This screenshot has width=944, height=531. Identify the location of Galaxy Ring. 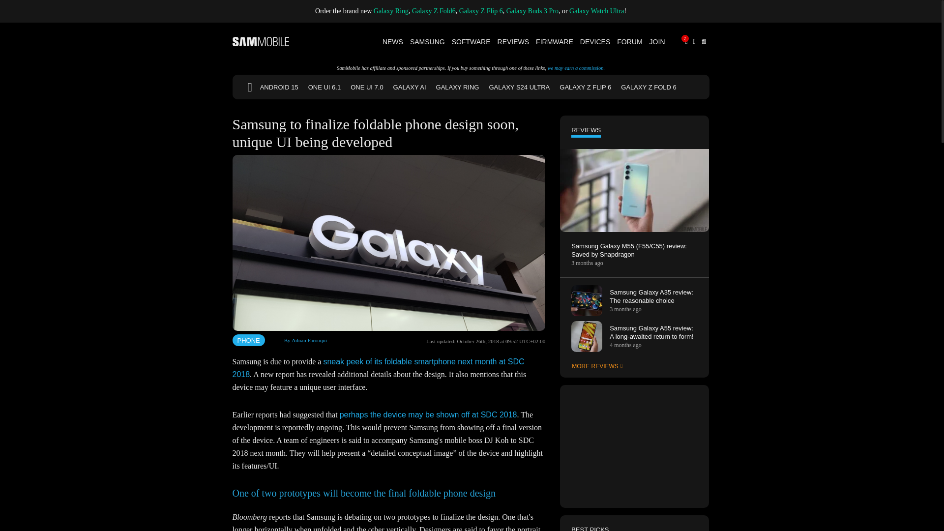
(391, 11).